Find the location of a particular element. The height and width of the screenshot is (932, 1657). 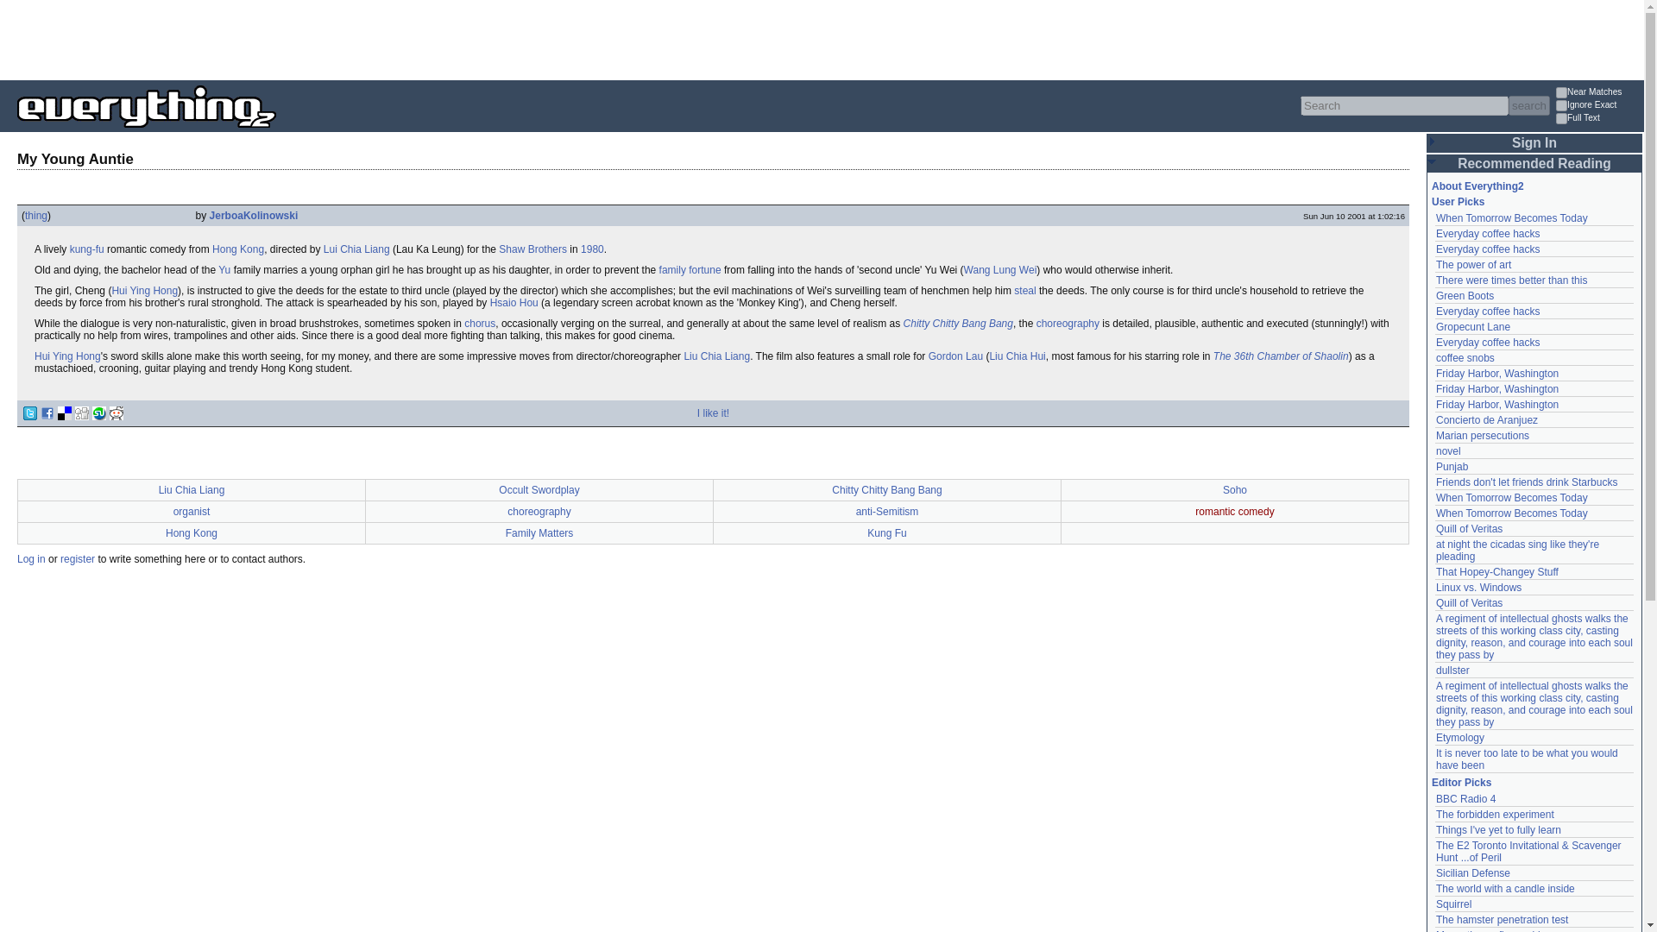

family fortune is located at coordinates (690, 269).